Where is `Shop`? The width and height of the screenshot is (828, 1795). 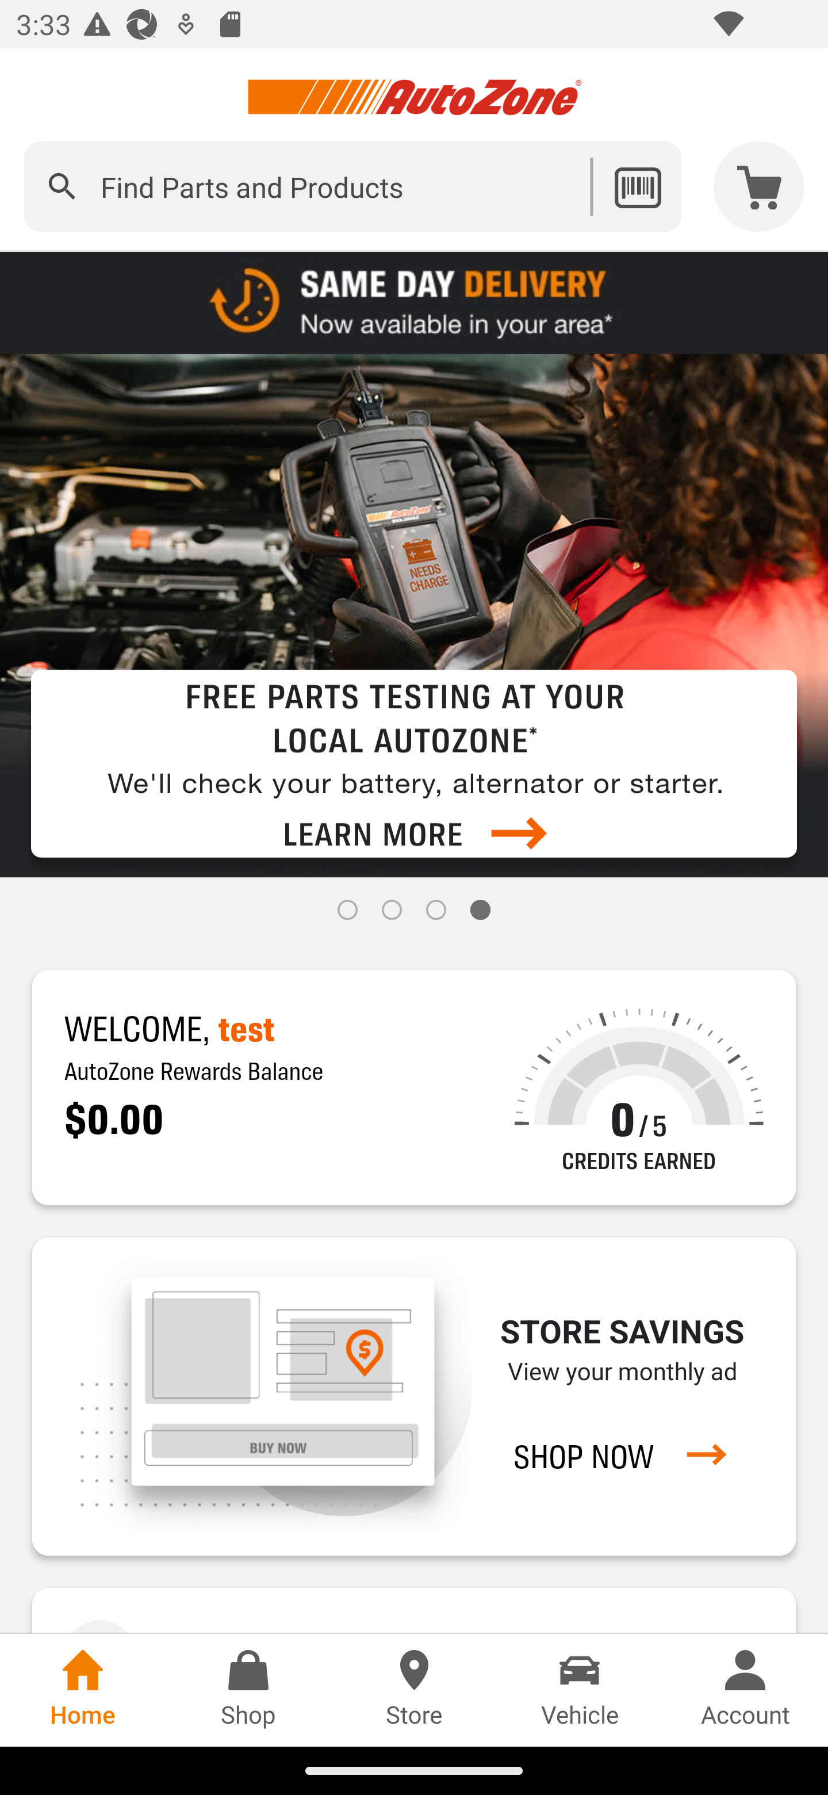 Shop is located at coordinates (248, 1690).